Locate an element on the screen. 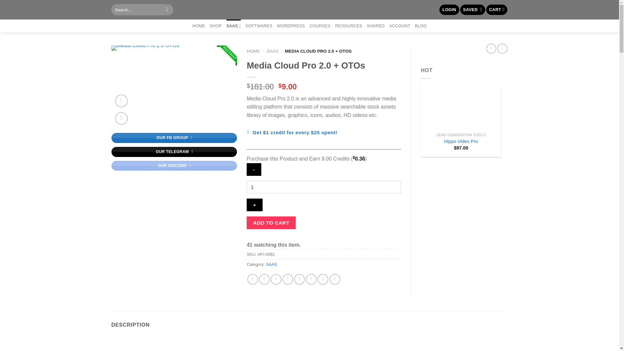 This screenshot has height=351, width=624. SHOP is located at coordinates (215, 26).